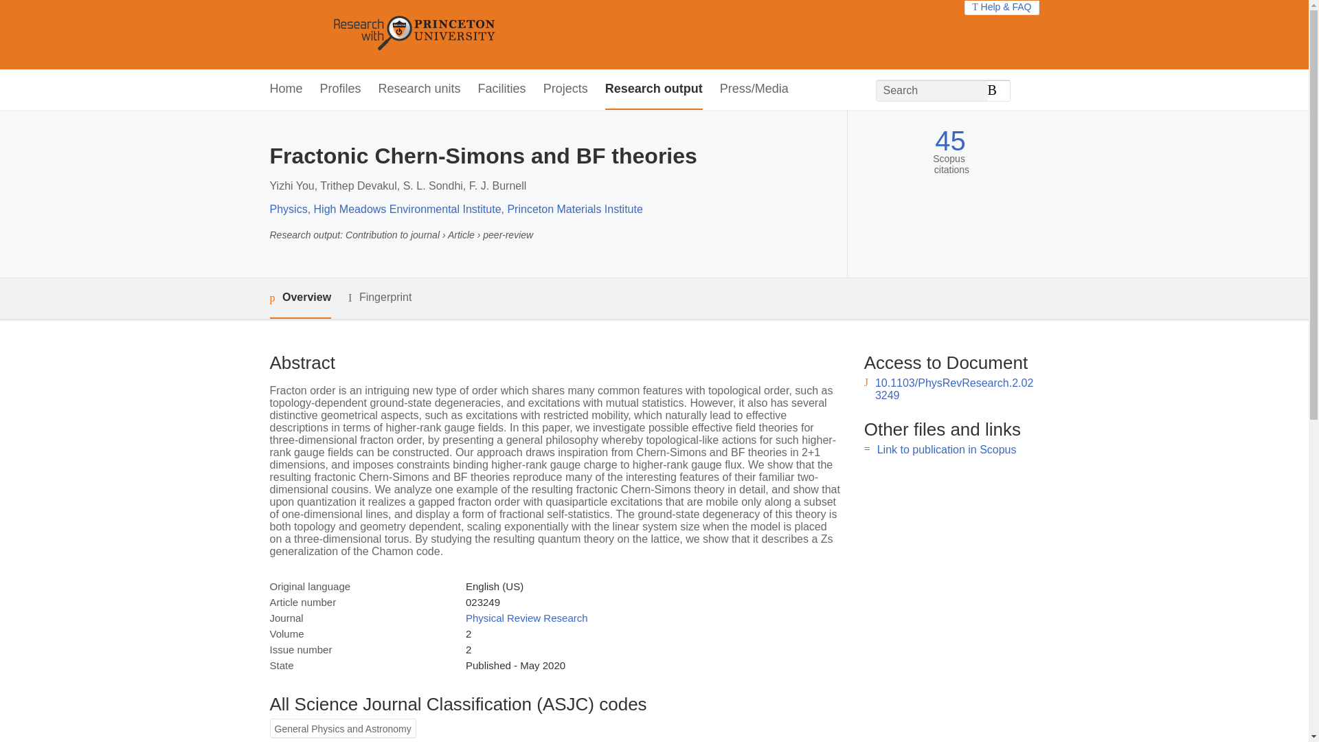  Describe the element at coordinates (566, 89) in the screenshot. I see `Projects` at that location.